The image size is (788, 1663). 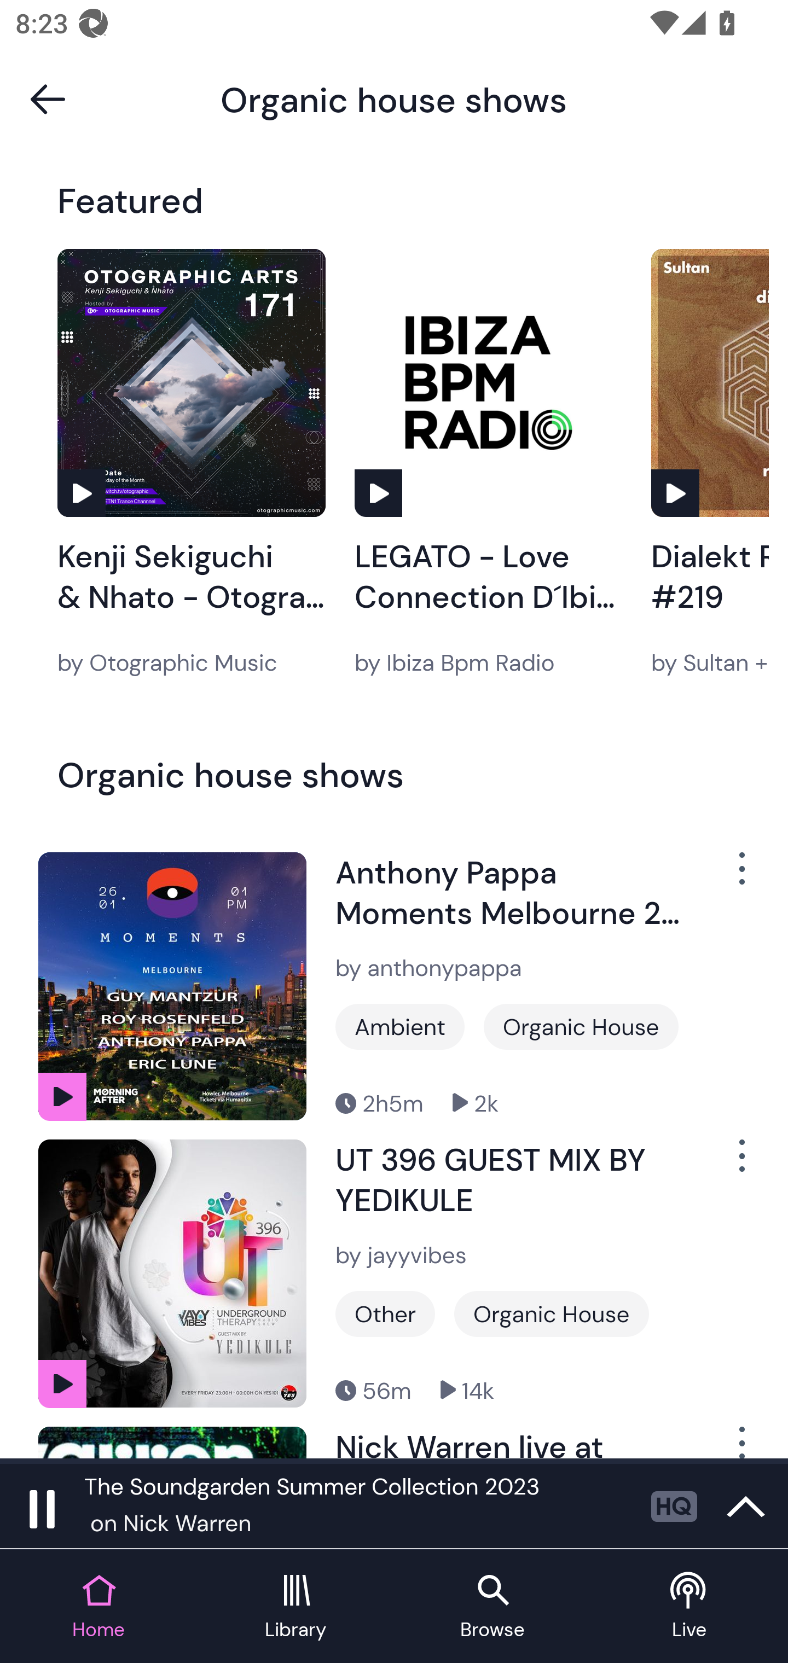 What do you see at coordinates (581, 1027) in the screenshot?
I see `Organic House` at bounding box center [581, 1027].